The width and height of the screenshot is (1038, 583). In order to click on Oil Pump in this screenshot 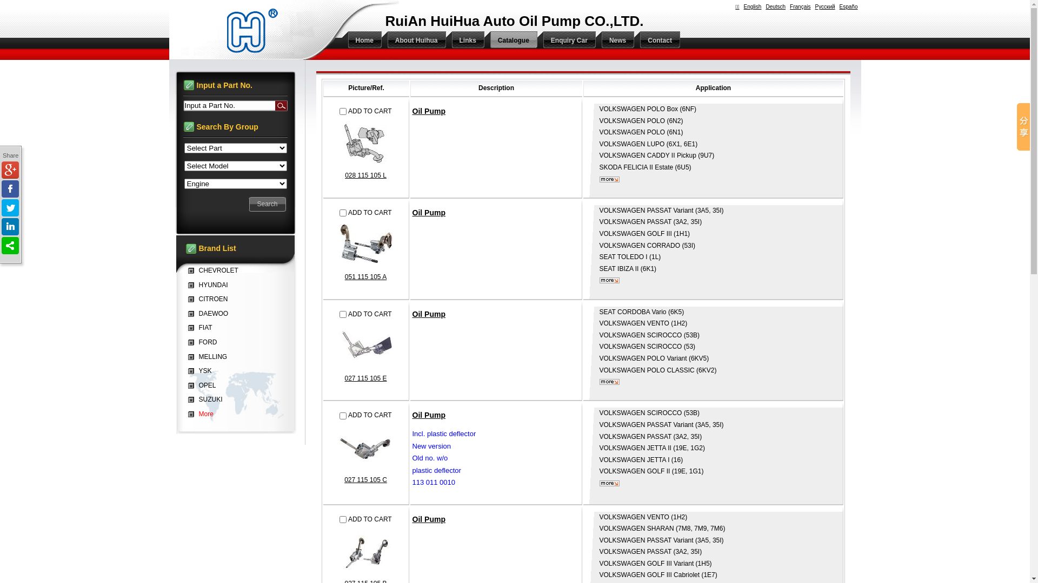, I will do `click(429, 415)`.